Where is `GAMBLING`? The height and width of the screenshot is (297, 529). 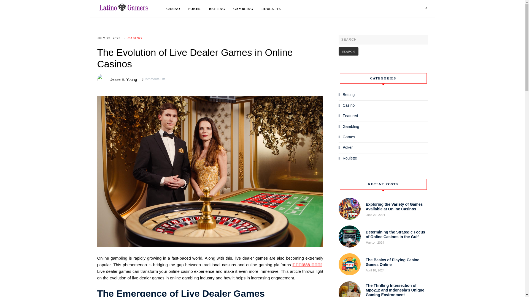 GAMBLING is located at coordinates (247, 9).